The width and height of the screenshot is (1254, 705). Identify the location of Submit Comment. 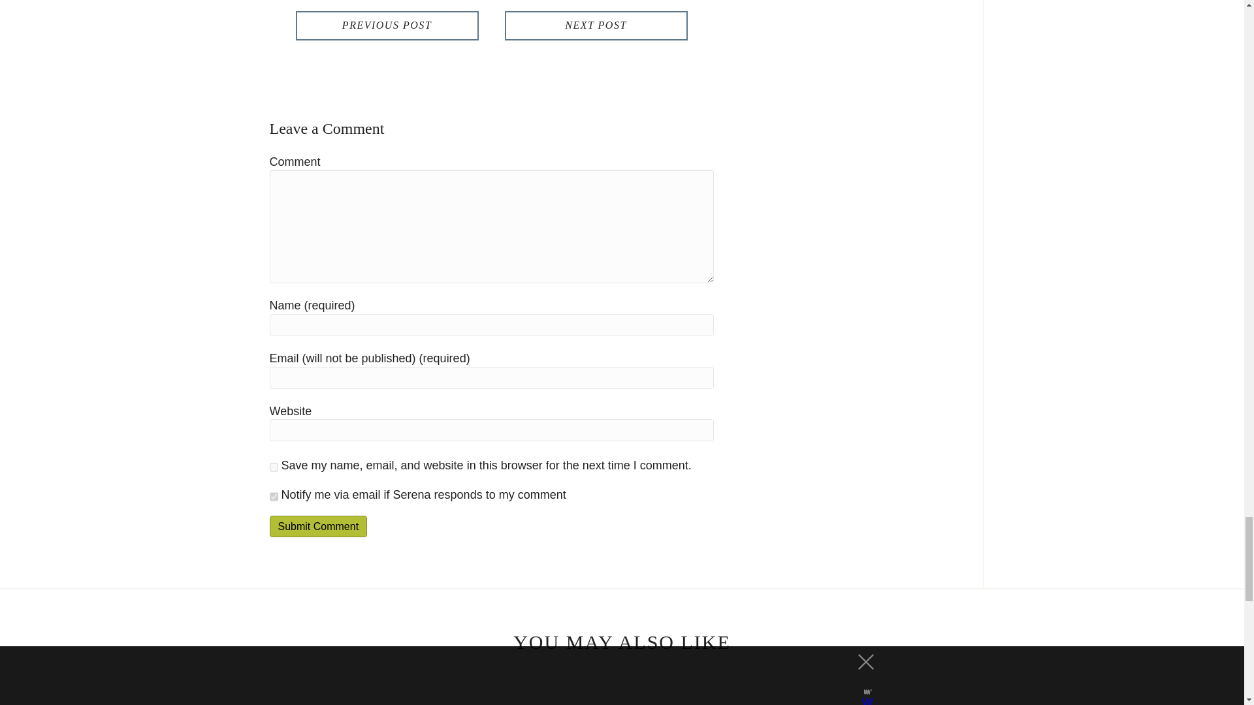
(318, 526).